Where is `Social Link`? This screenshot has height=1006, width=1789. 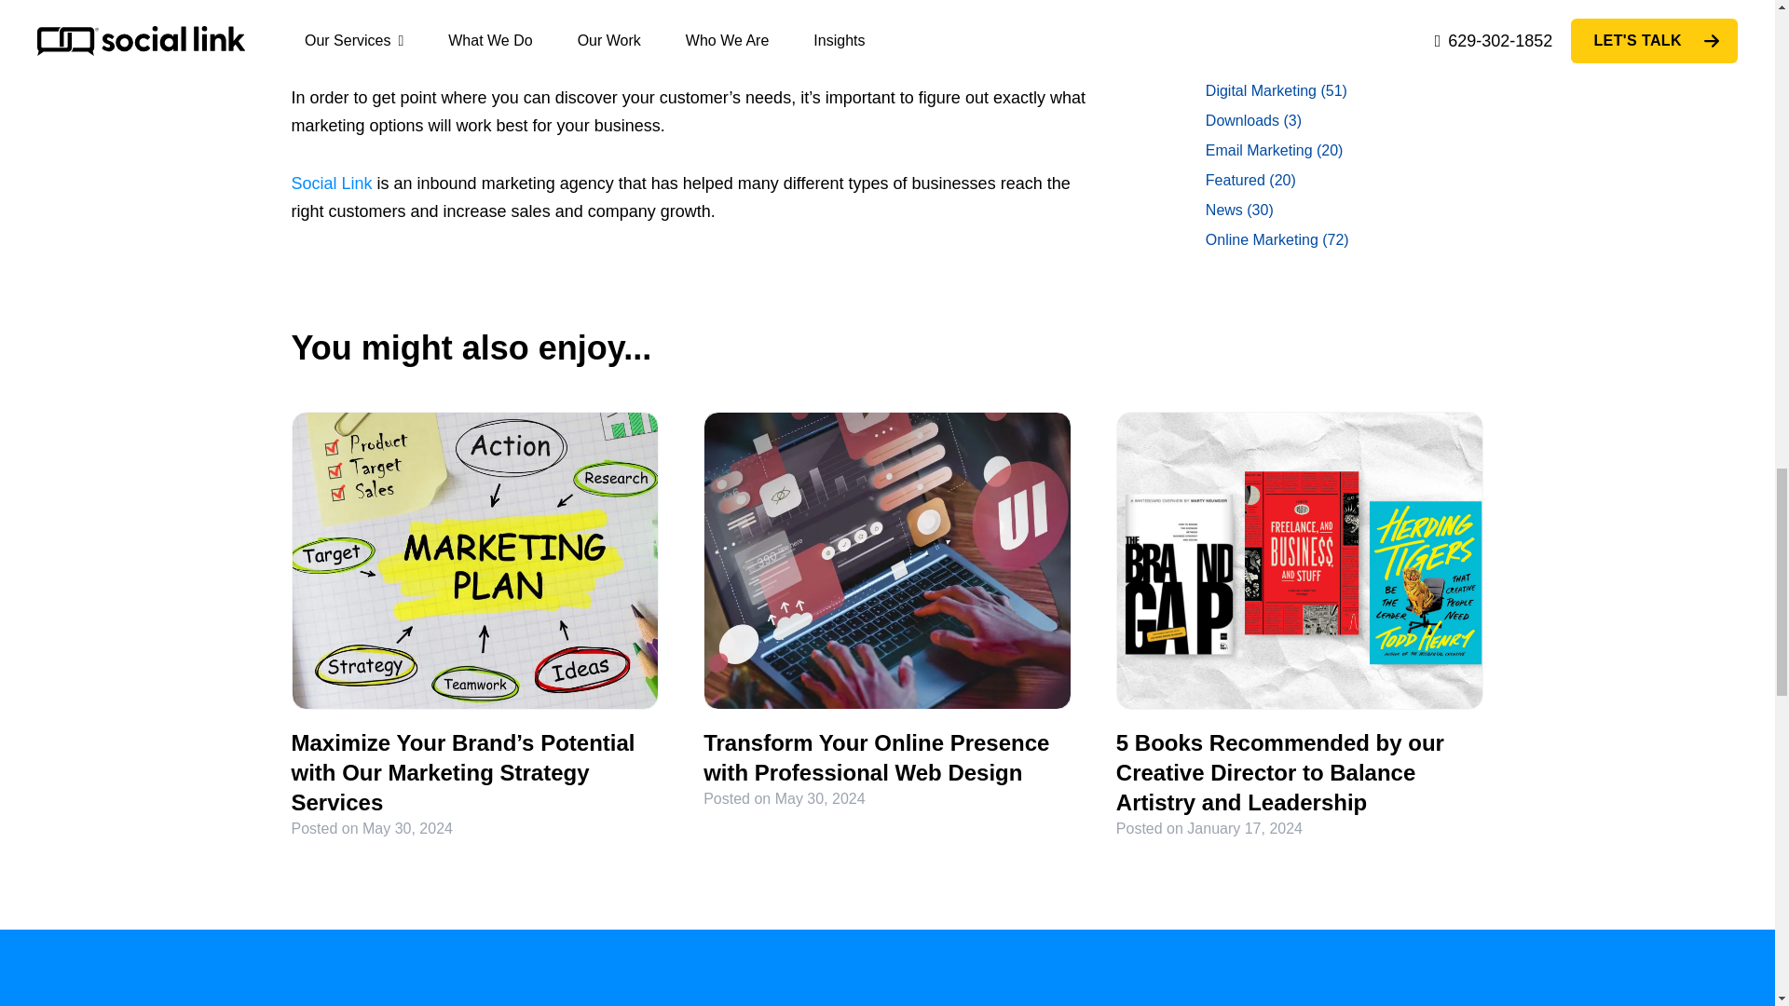 Social Link is located at coordinates (331, 183).